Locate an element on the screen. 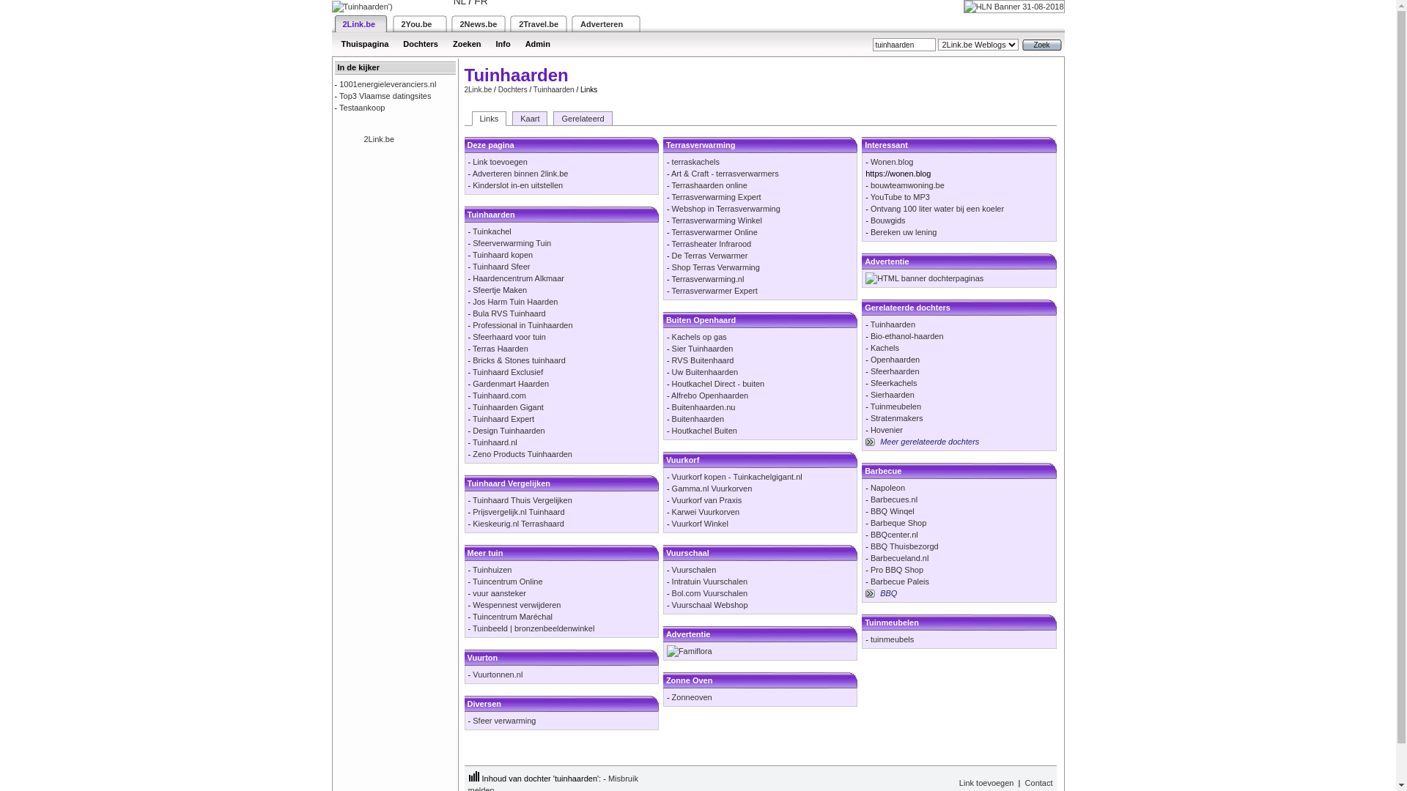  Vuurschaal Webshop is located at coordinates (710, 605).